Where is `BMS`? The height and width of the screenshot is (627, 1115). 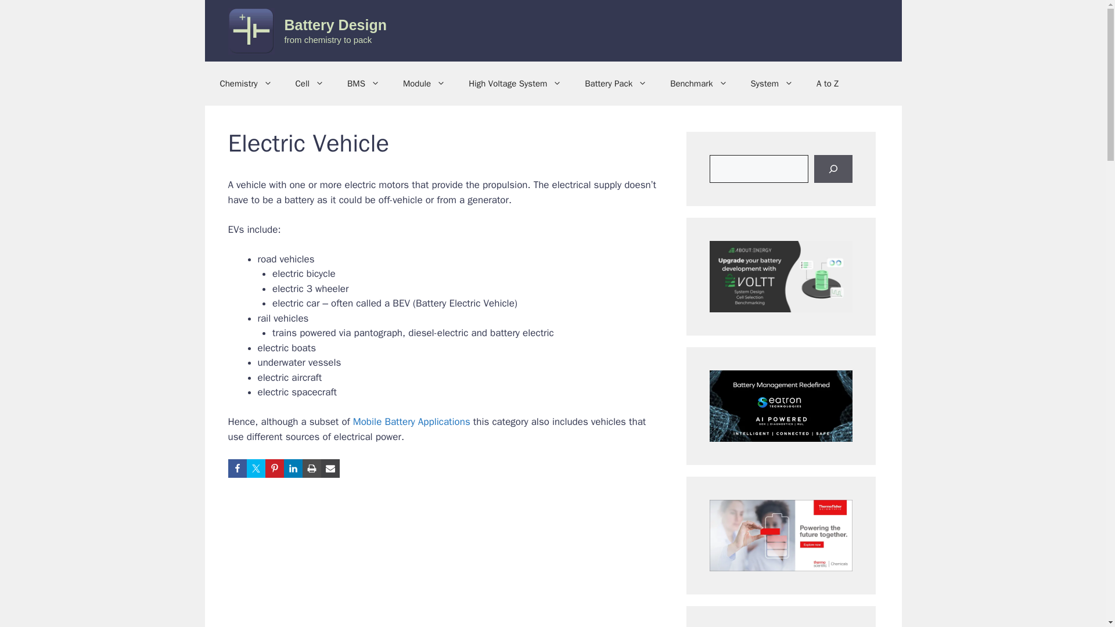
BMS is located at coordinates (363, 84).